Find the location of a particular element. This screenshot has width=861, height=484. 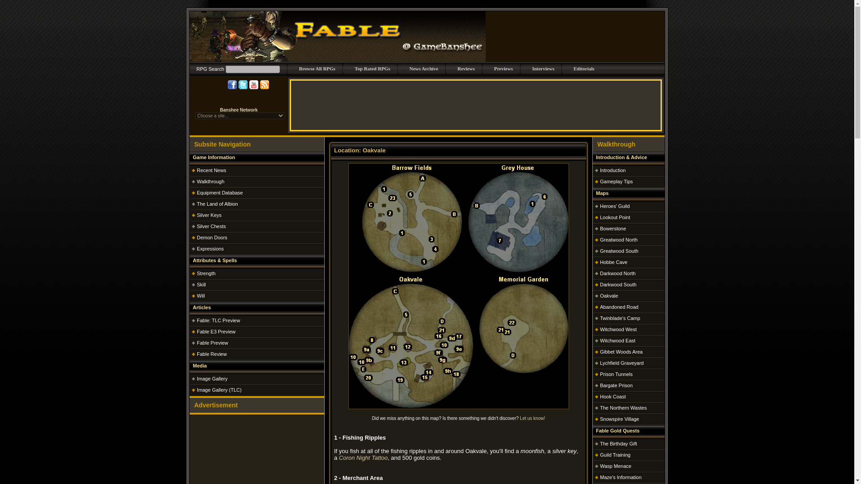

The Land of Albion is located at coordinates (217, 204).